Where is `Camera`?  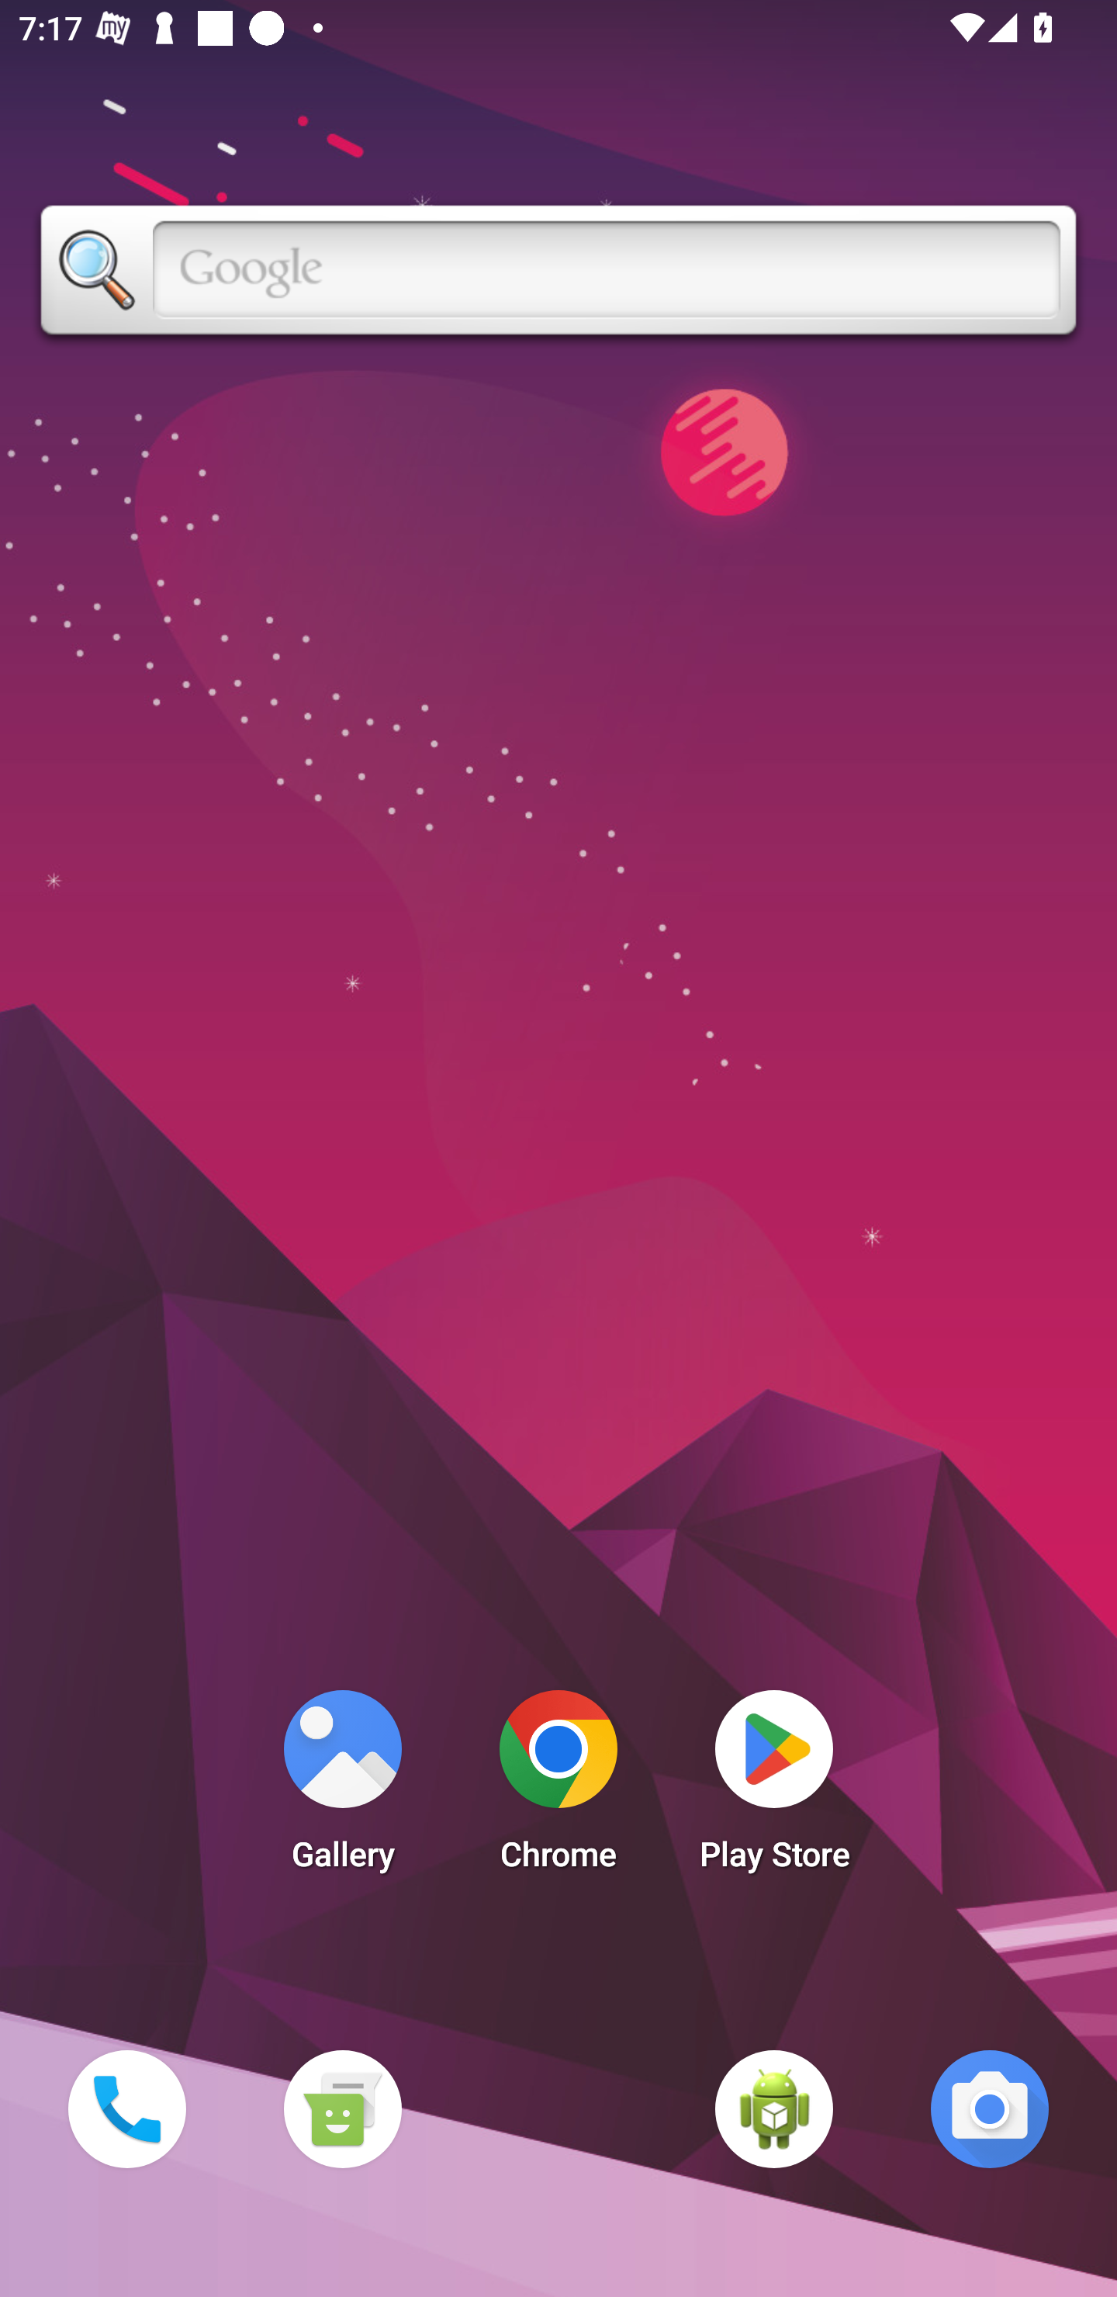 Camera is located at coordinates (990, 2108).